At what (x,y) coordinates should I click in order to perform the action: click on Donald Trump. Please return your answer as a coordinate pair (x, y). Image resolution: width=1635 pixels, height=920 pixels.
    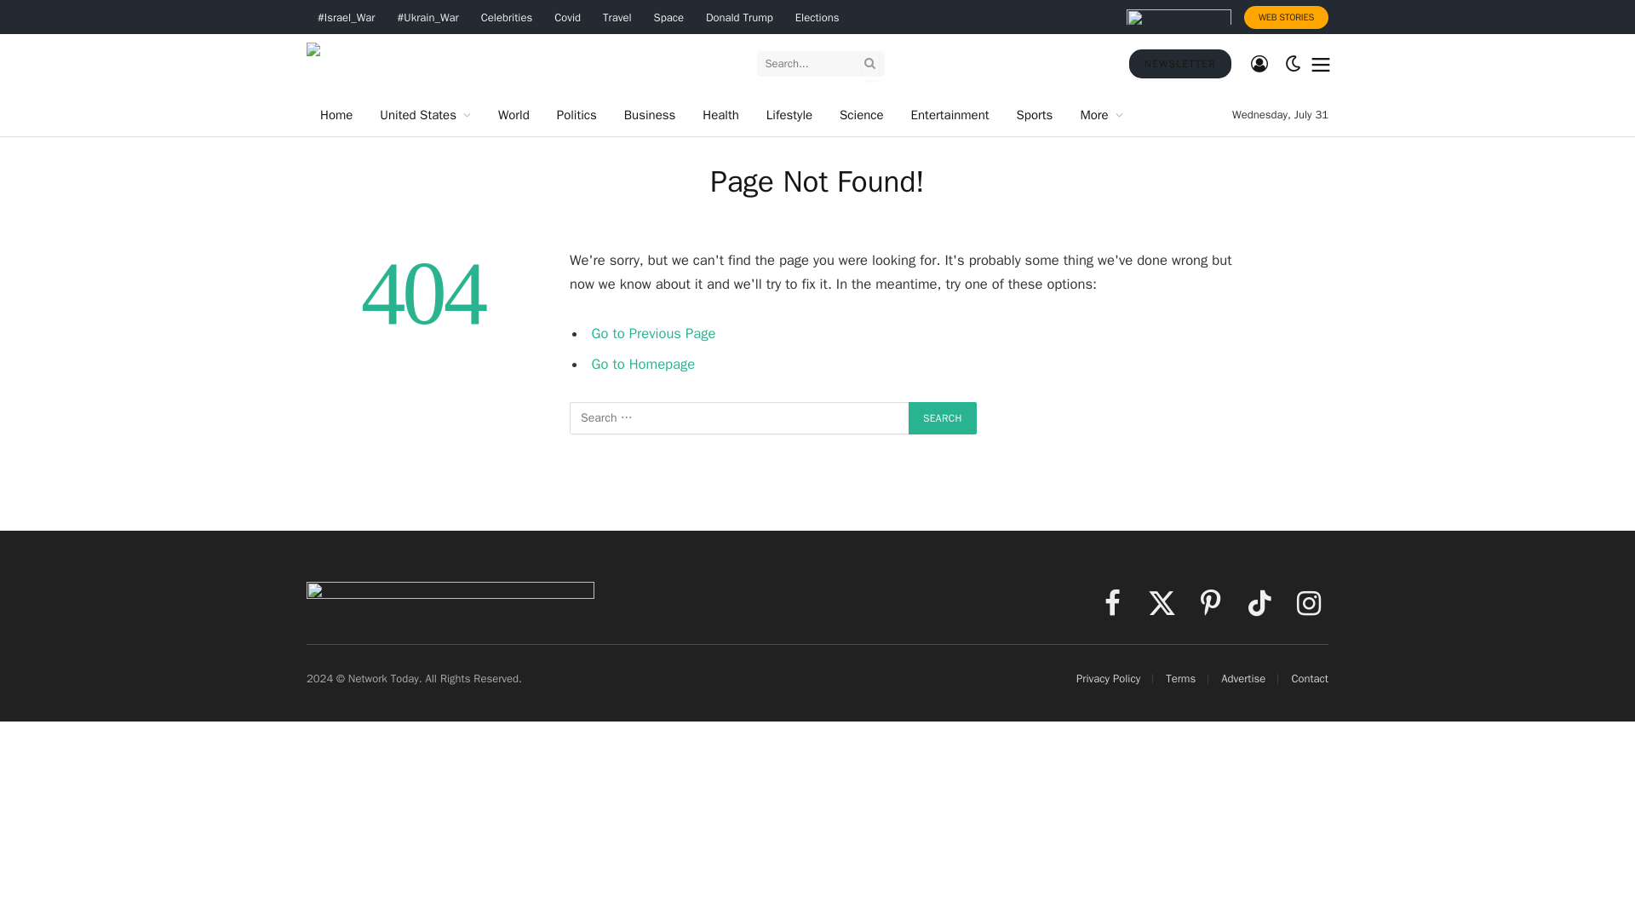
    Looking at the image, I should click on (739, 17).